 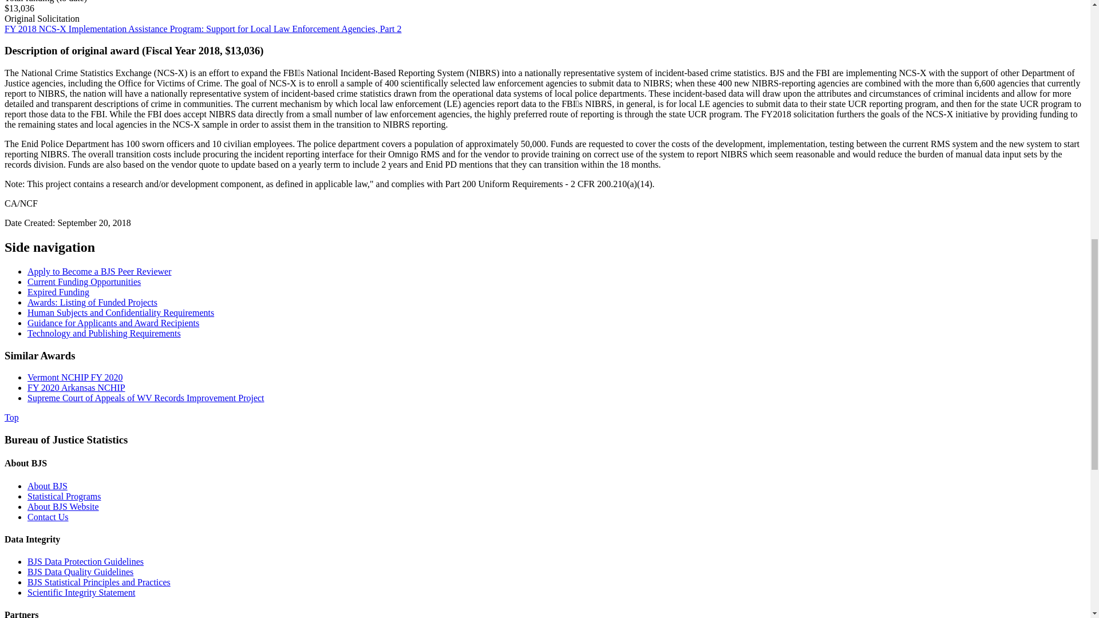 I want to click on FY 2020 Arkansas NCHIP, so click(x=76, y=387).